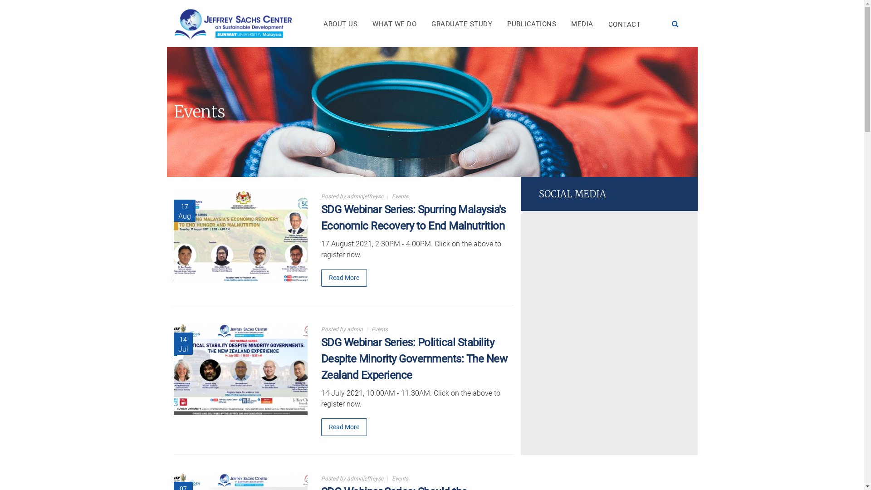 The image size is (871, 490). What do you see at coordinates (395, 24) in the screenshot?
I see `WHAT WE DO` at bounding box center [395, 24].